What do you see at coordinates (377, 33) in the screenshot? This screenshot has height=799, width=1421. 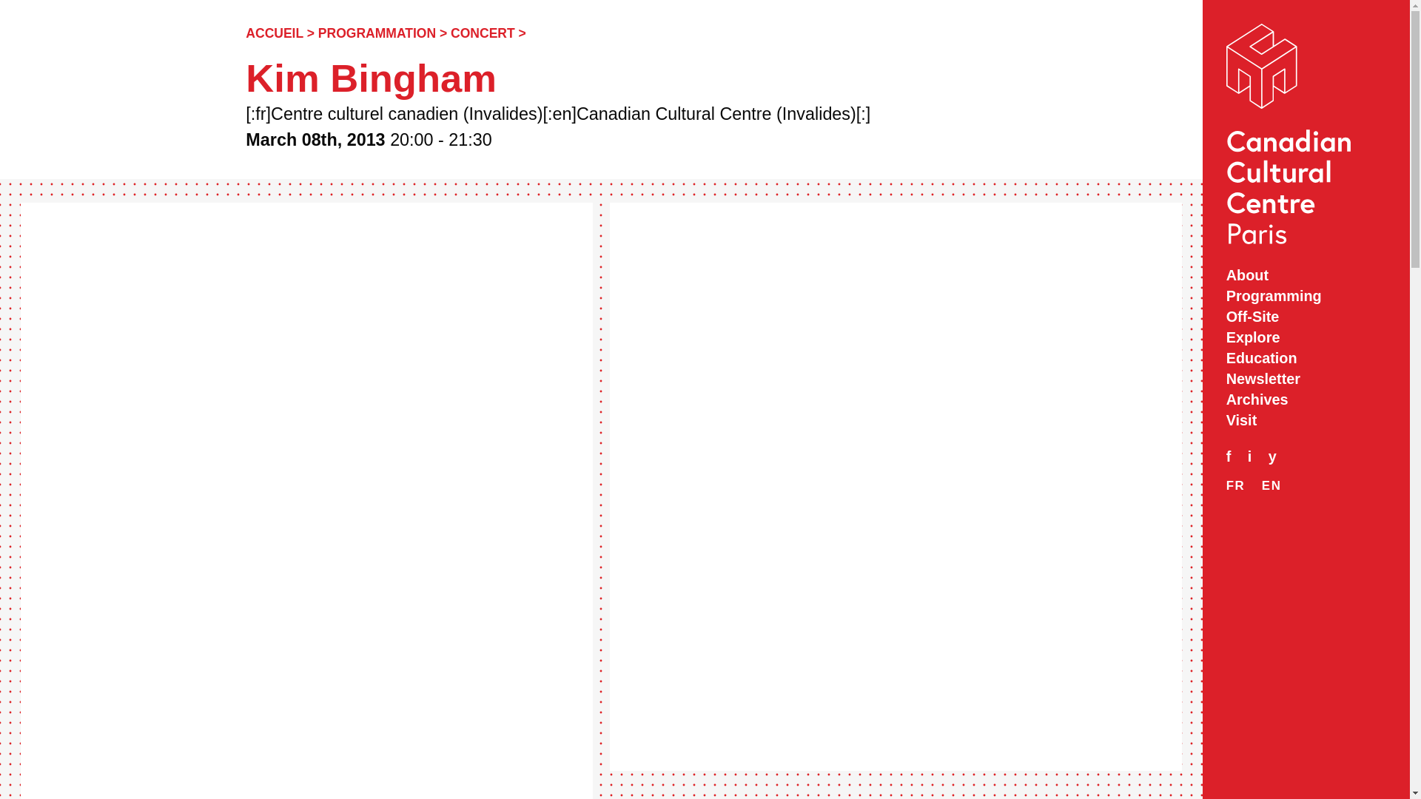 I see `PROGRAMMATION` at bounding box center [377, 33].